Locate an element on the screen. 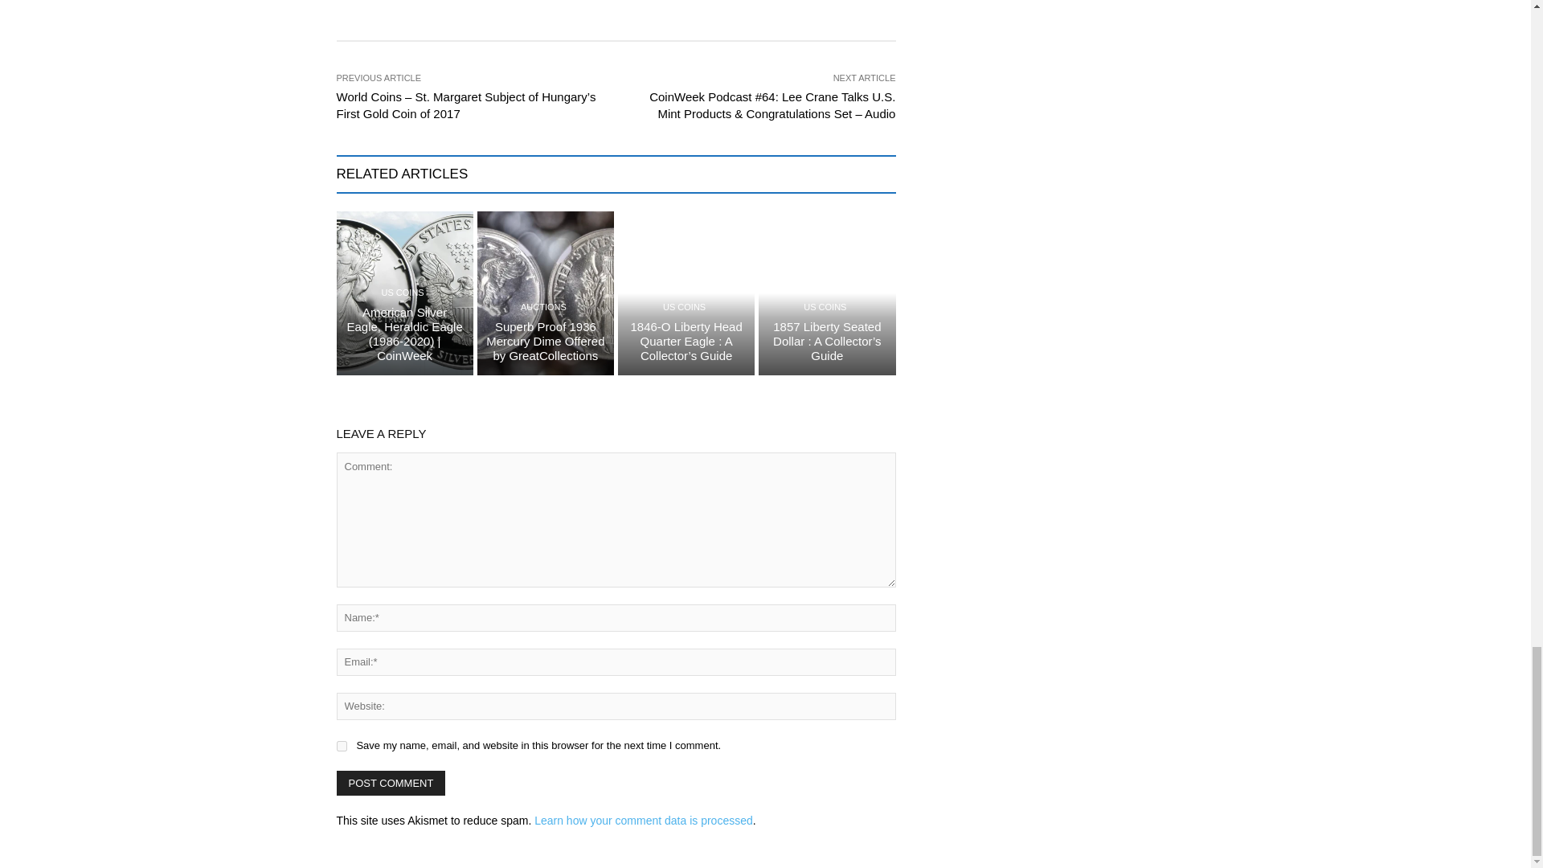 This screenshot has width=1543, height=868. yes is located at coordinates (341, 746).